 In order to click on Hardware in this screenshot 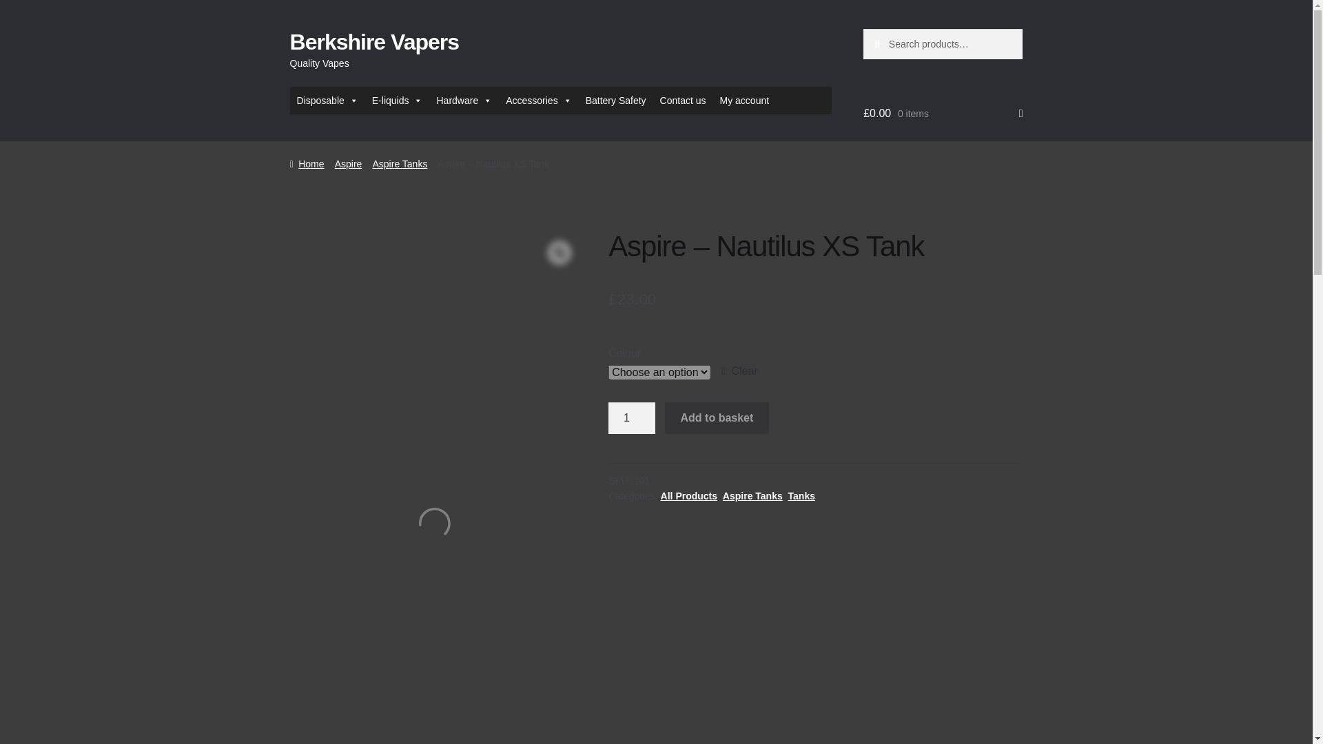, I will do `click(463, 101)`.